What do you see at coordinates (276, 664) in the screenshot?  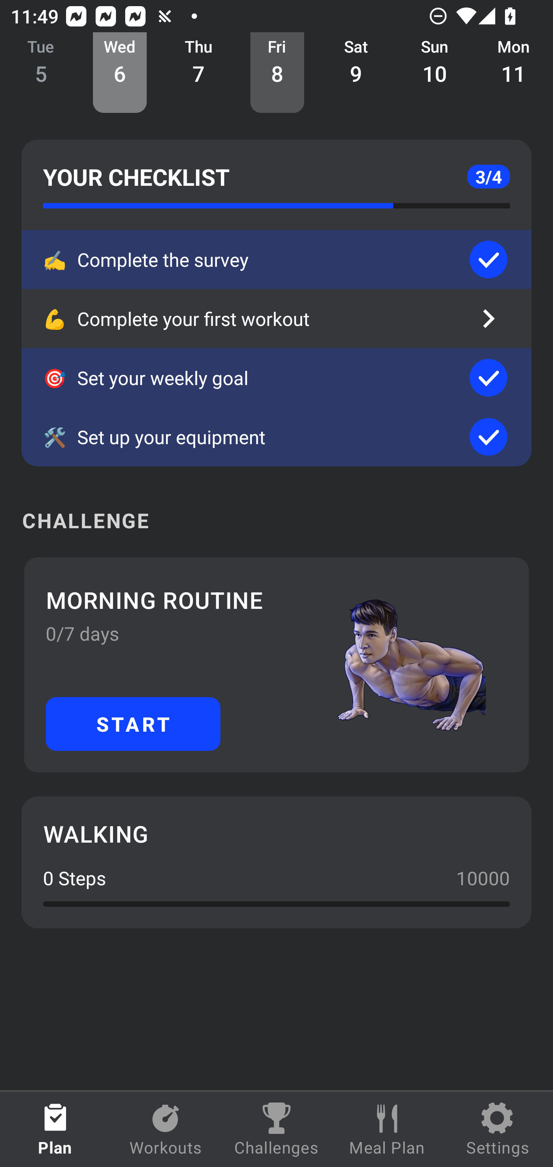 I see `MORNING ROUTINE 0/7 days START` at bounding box center [276, 664].